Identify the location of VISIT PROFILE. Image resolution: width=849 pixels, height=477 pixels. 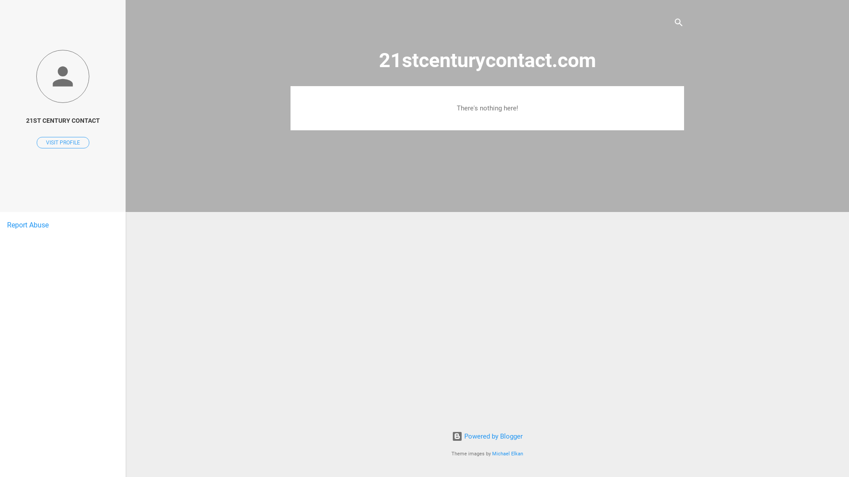
(63, 143).